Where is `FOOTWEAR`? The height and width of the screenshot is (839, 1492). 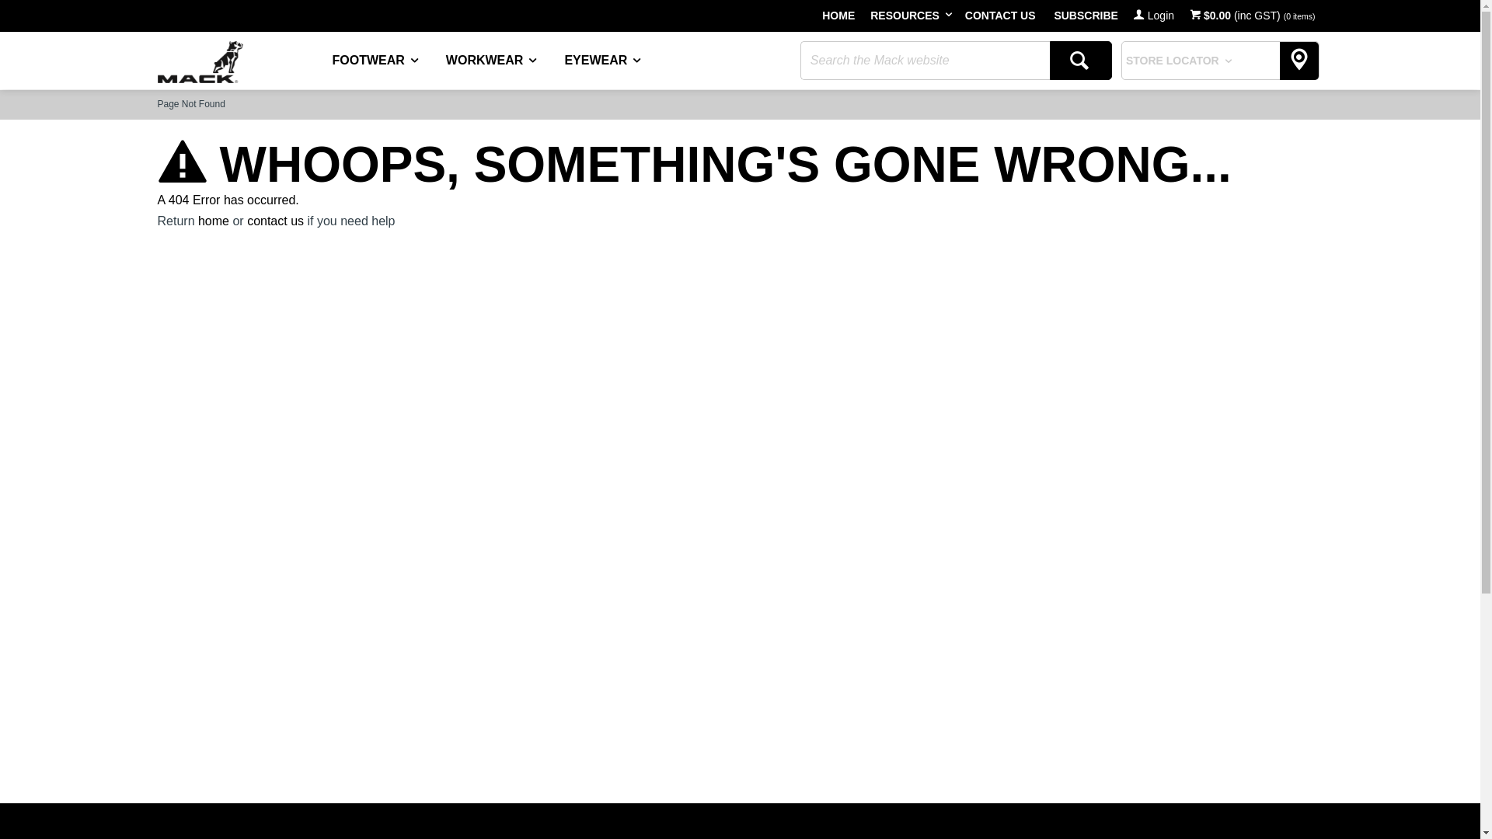 FOOTWEAR is located at coordinates (389, 59).